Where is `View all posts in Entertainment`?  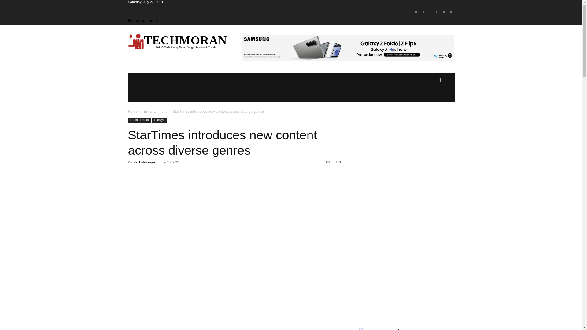 View all posts in Entertainment is located at coordinates (155, 111).